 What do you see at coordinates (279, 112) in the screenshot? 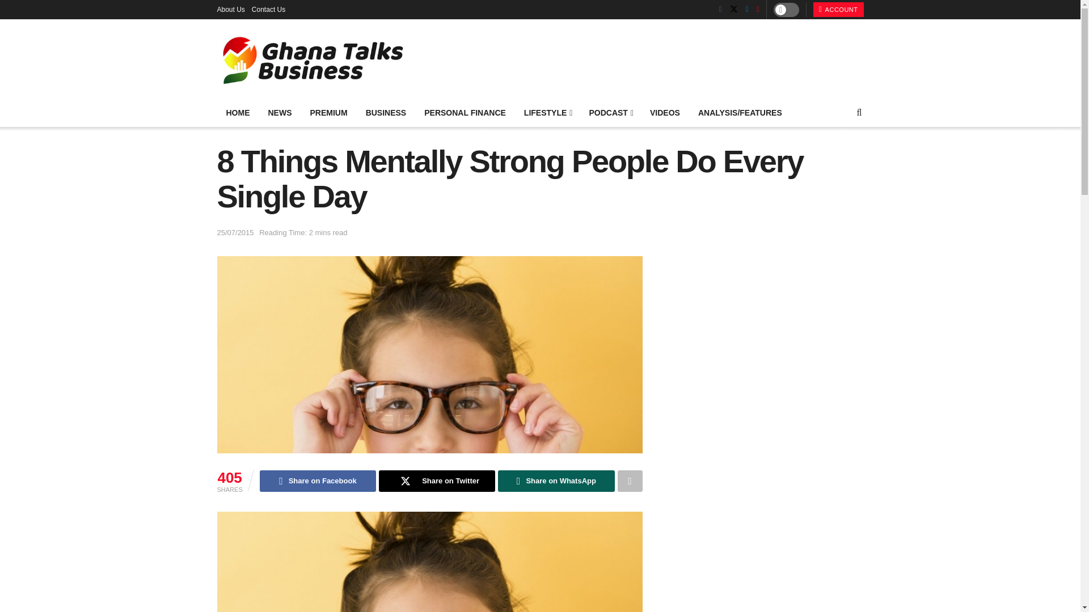
I see `NEWS` at bounding box center [279, 112].